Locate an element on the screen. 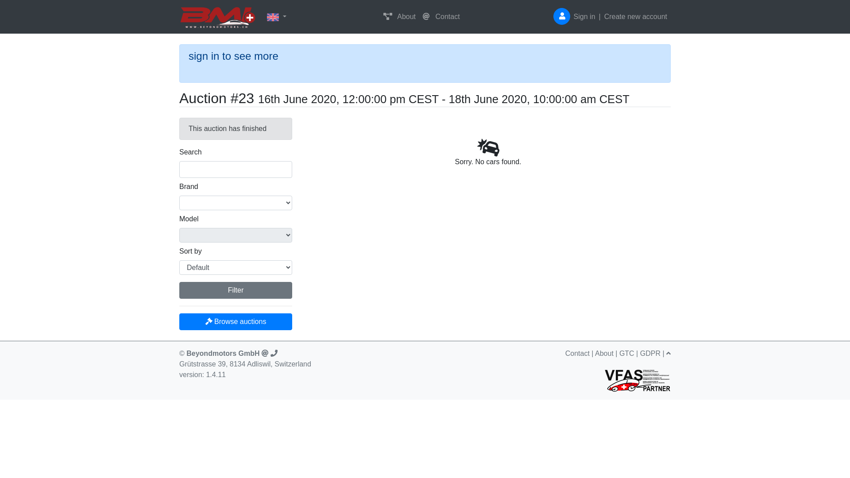  Create new account is located at coordinates (636, 17).